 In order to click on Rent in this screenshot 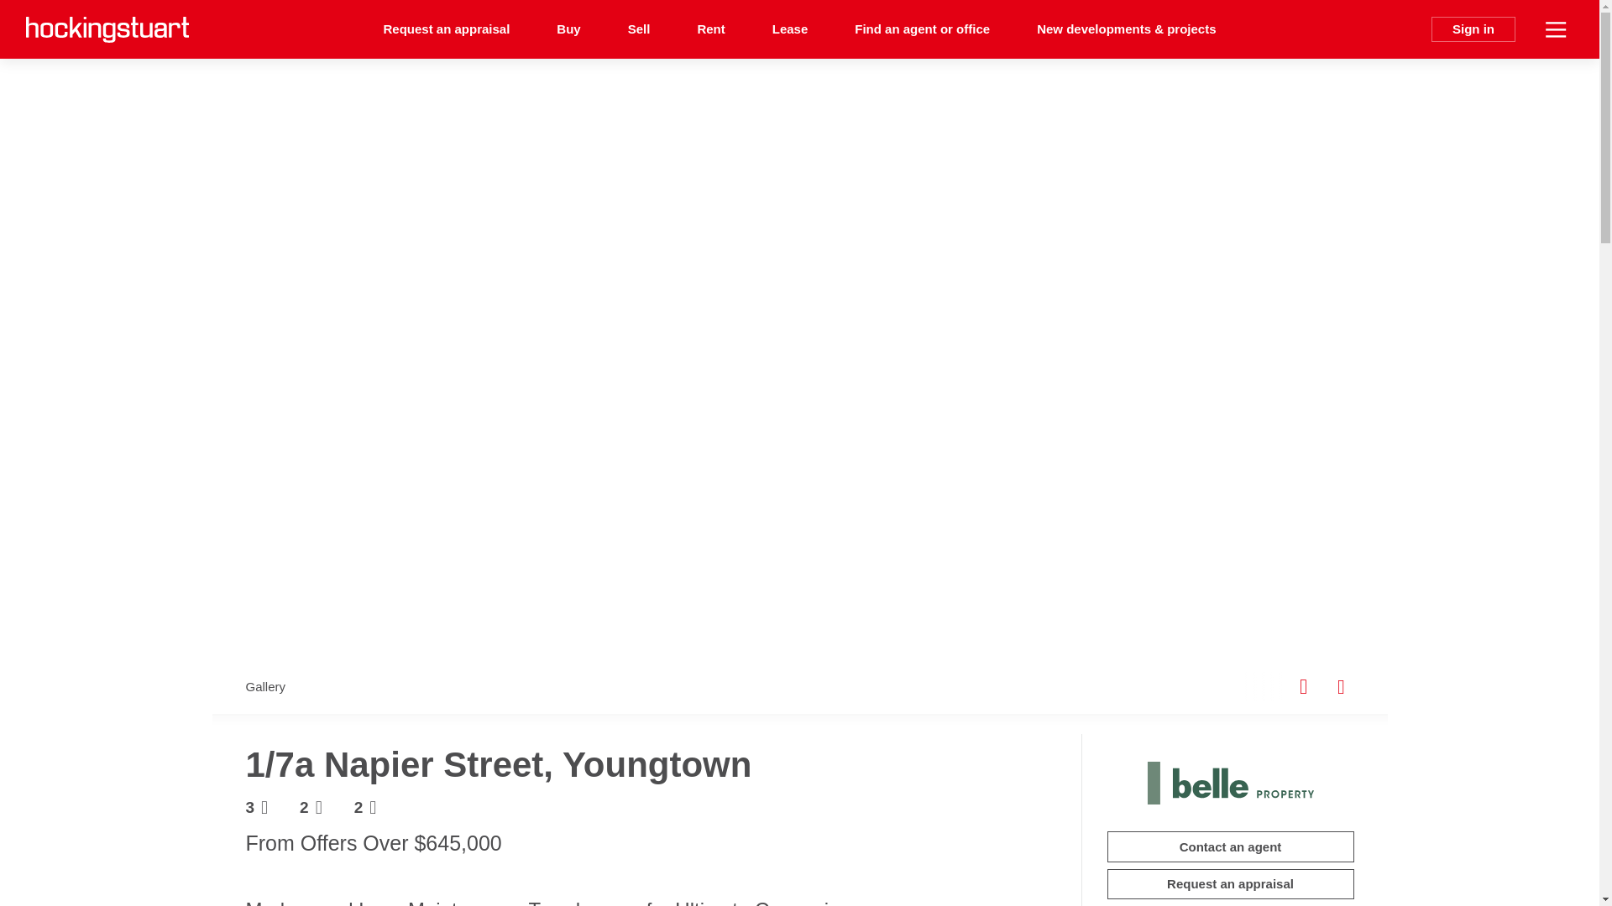, I will do `click(710, 29)`.